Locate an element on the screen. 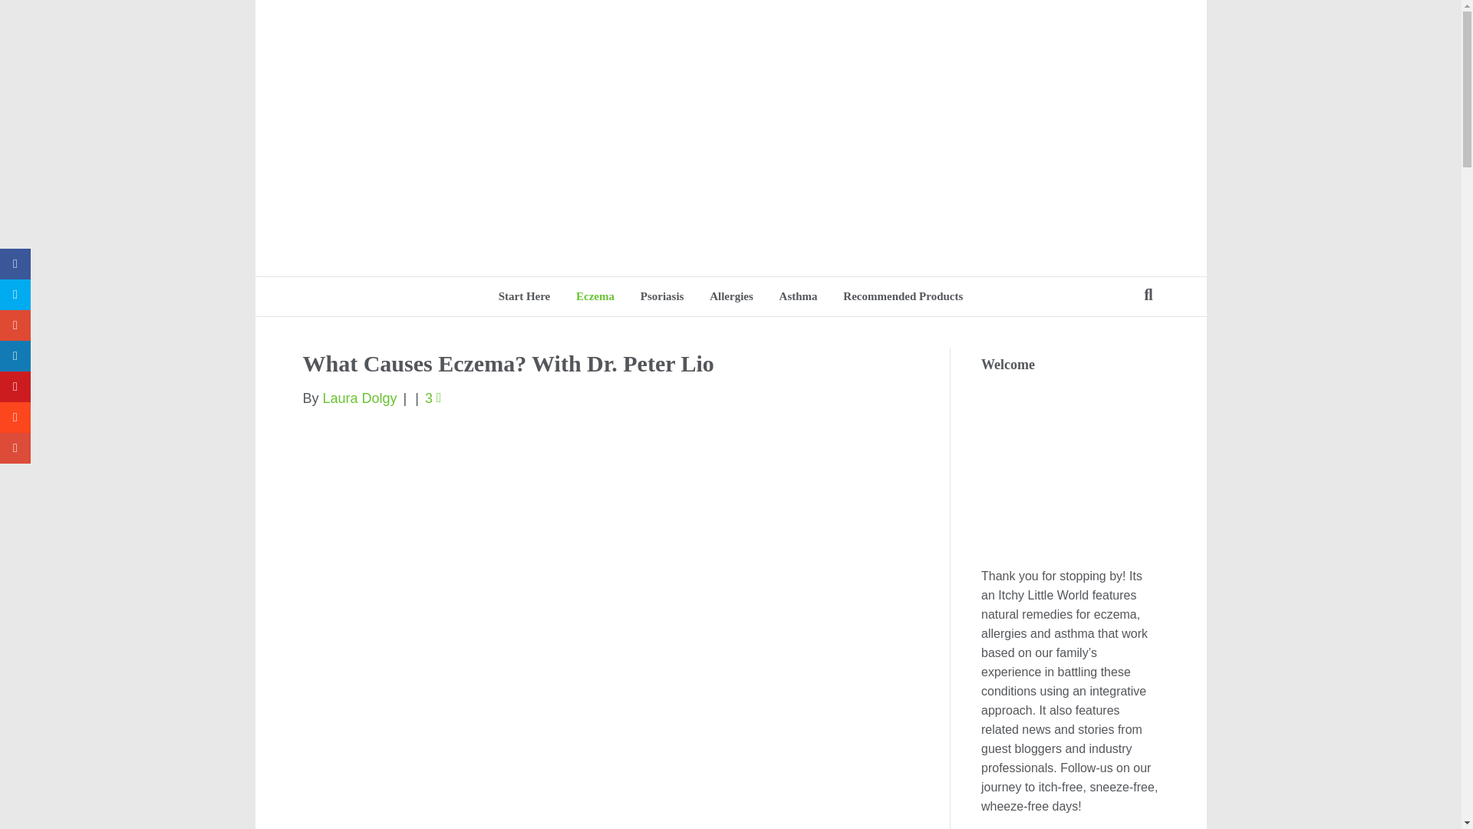 The height and width of the screenshot is (829, 1473). Psoriasis is located at coordinates (661, 296).